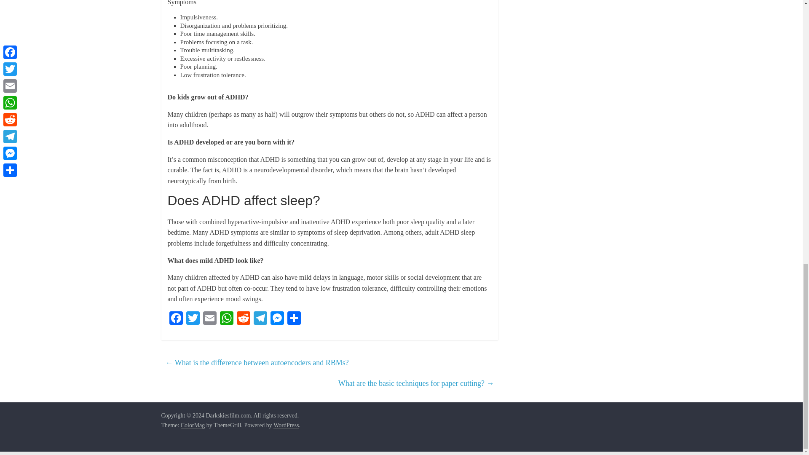 The width and height of the screenshot is (809, 455). What do you see at coordinates (286, 426) in the screenshot?
I see `WordPress` at bounding box center [286, 426].